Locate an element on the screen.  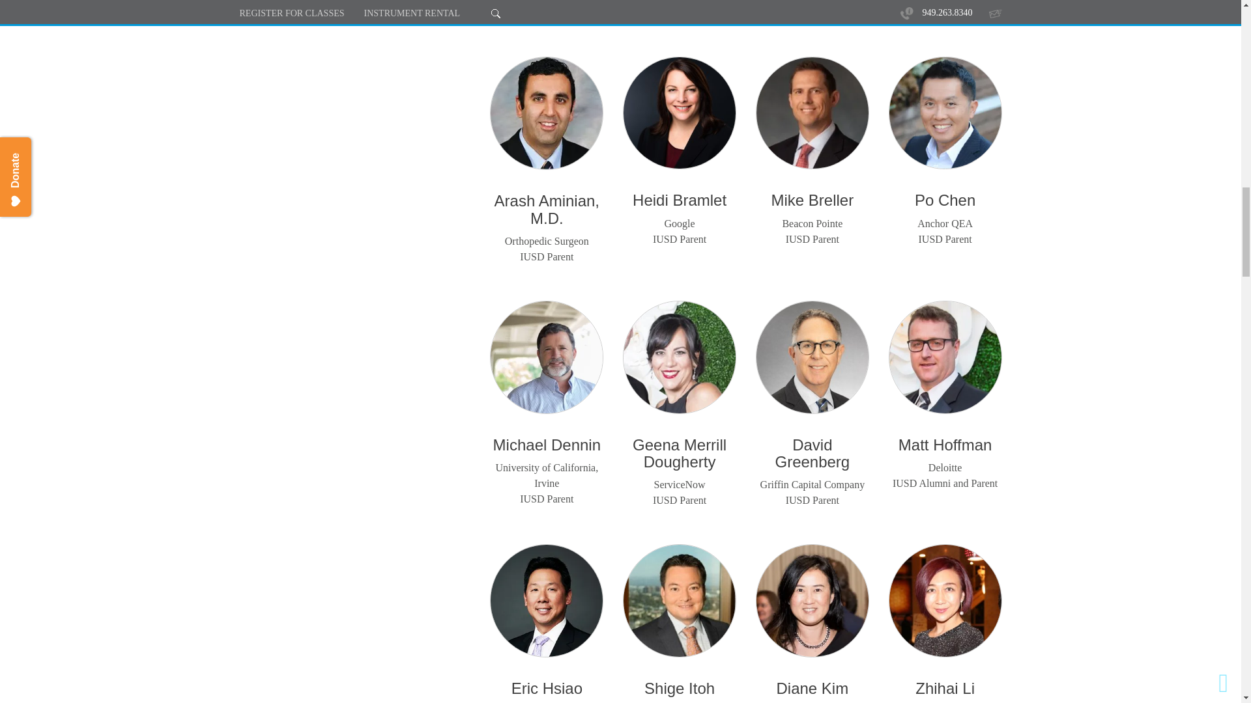
Matt Hoffman is located at coordinates (945, 357).